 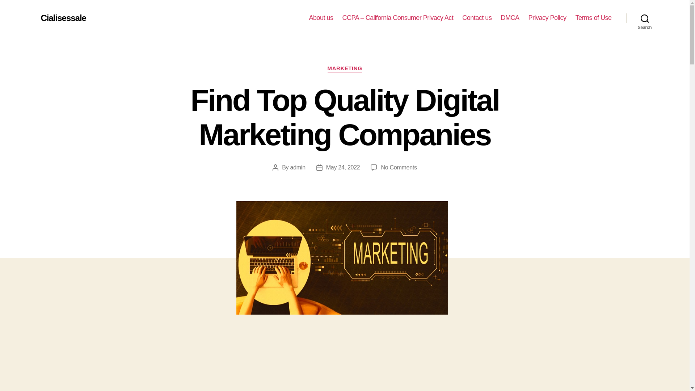 I want to click on About us, so click(x=321, y=18).